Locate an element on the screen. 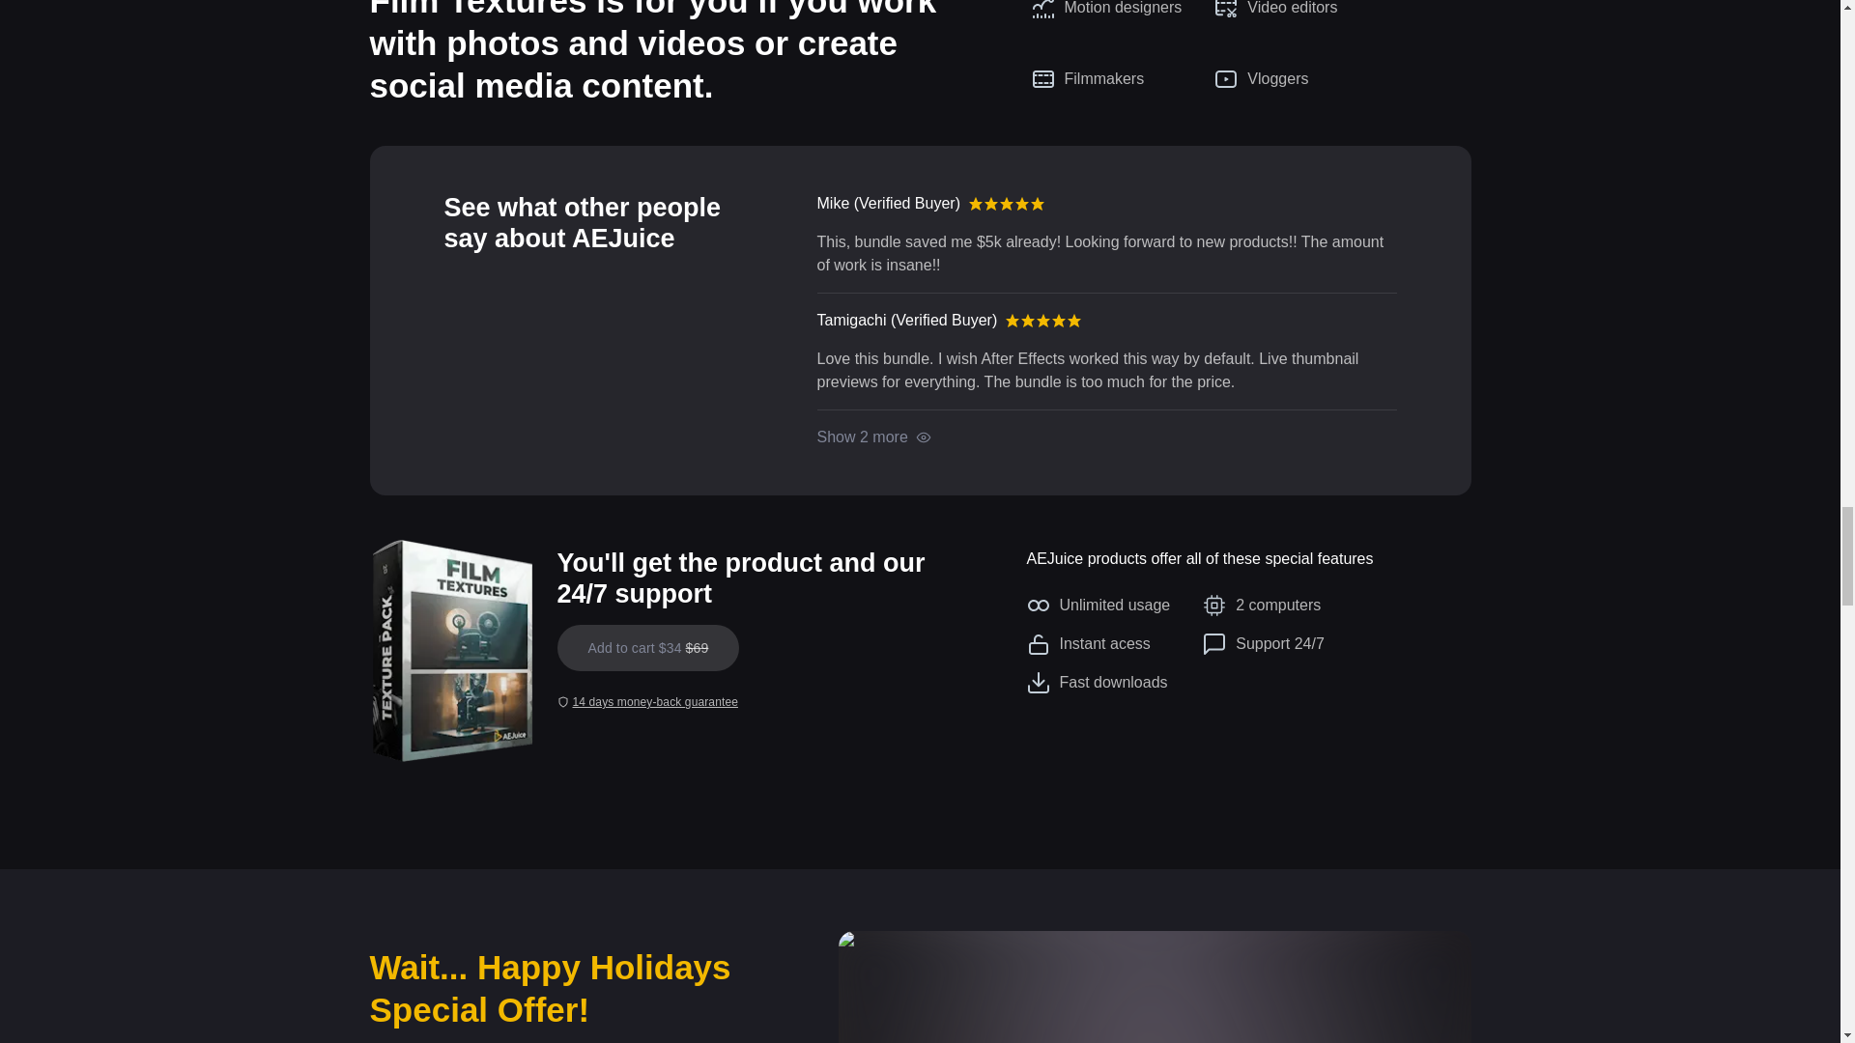 This screenshot has width=1855, height=1043. Film Textures is located at coordinates (451, 652).